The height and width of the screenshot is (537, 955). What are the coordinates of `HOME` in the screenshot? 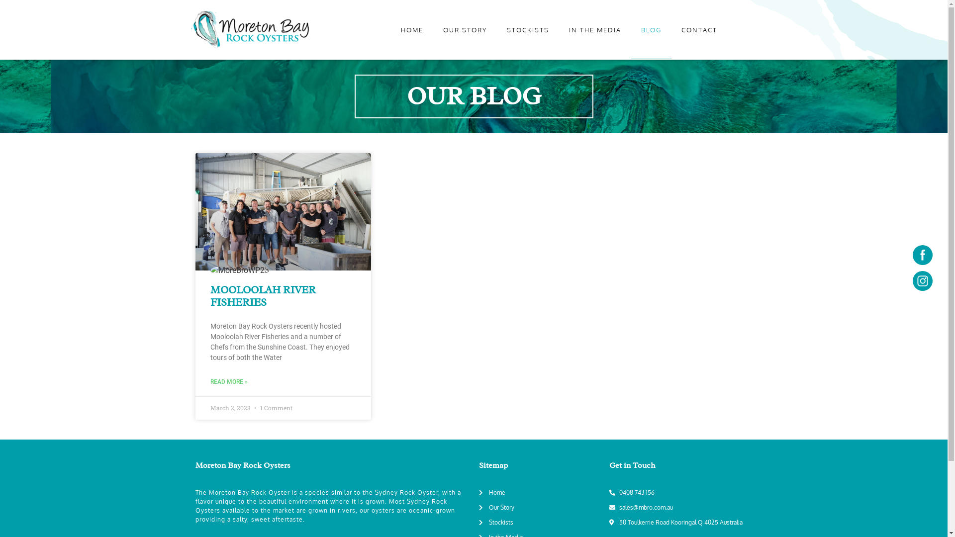 It's located at (412, 30).